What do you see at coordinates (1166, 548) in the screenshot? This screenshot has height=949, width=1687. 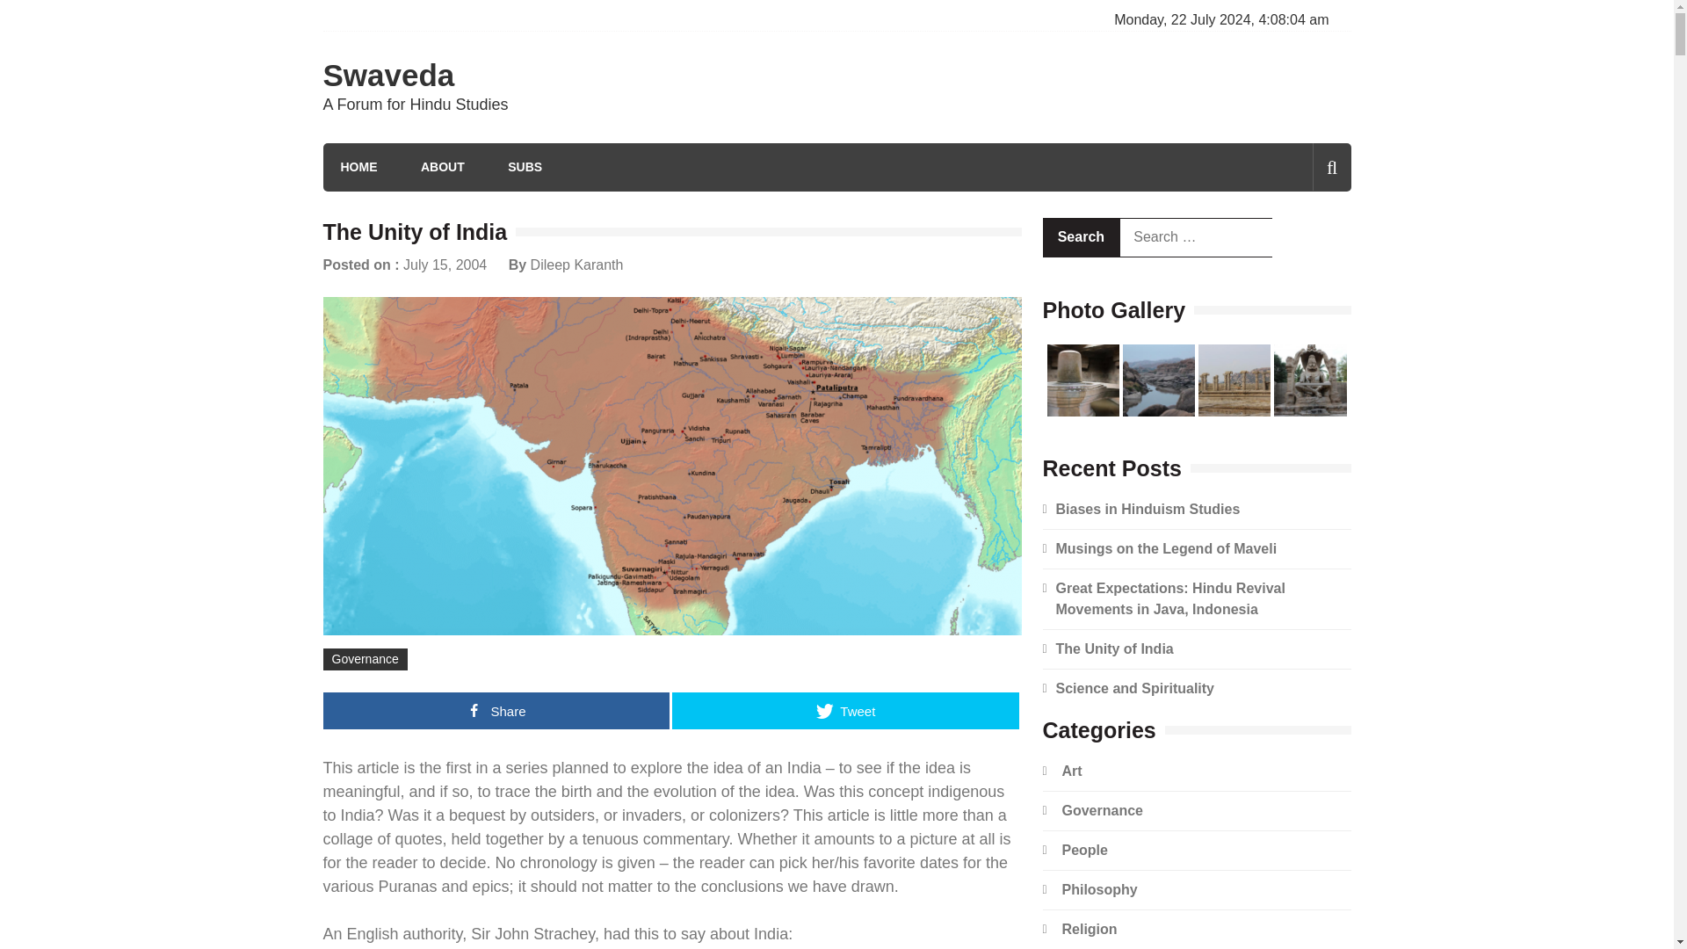 I see `Musings on the Legend of Maveli` at bounding box center [1166, 548].